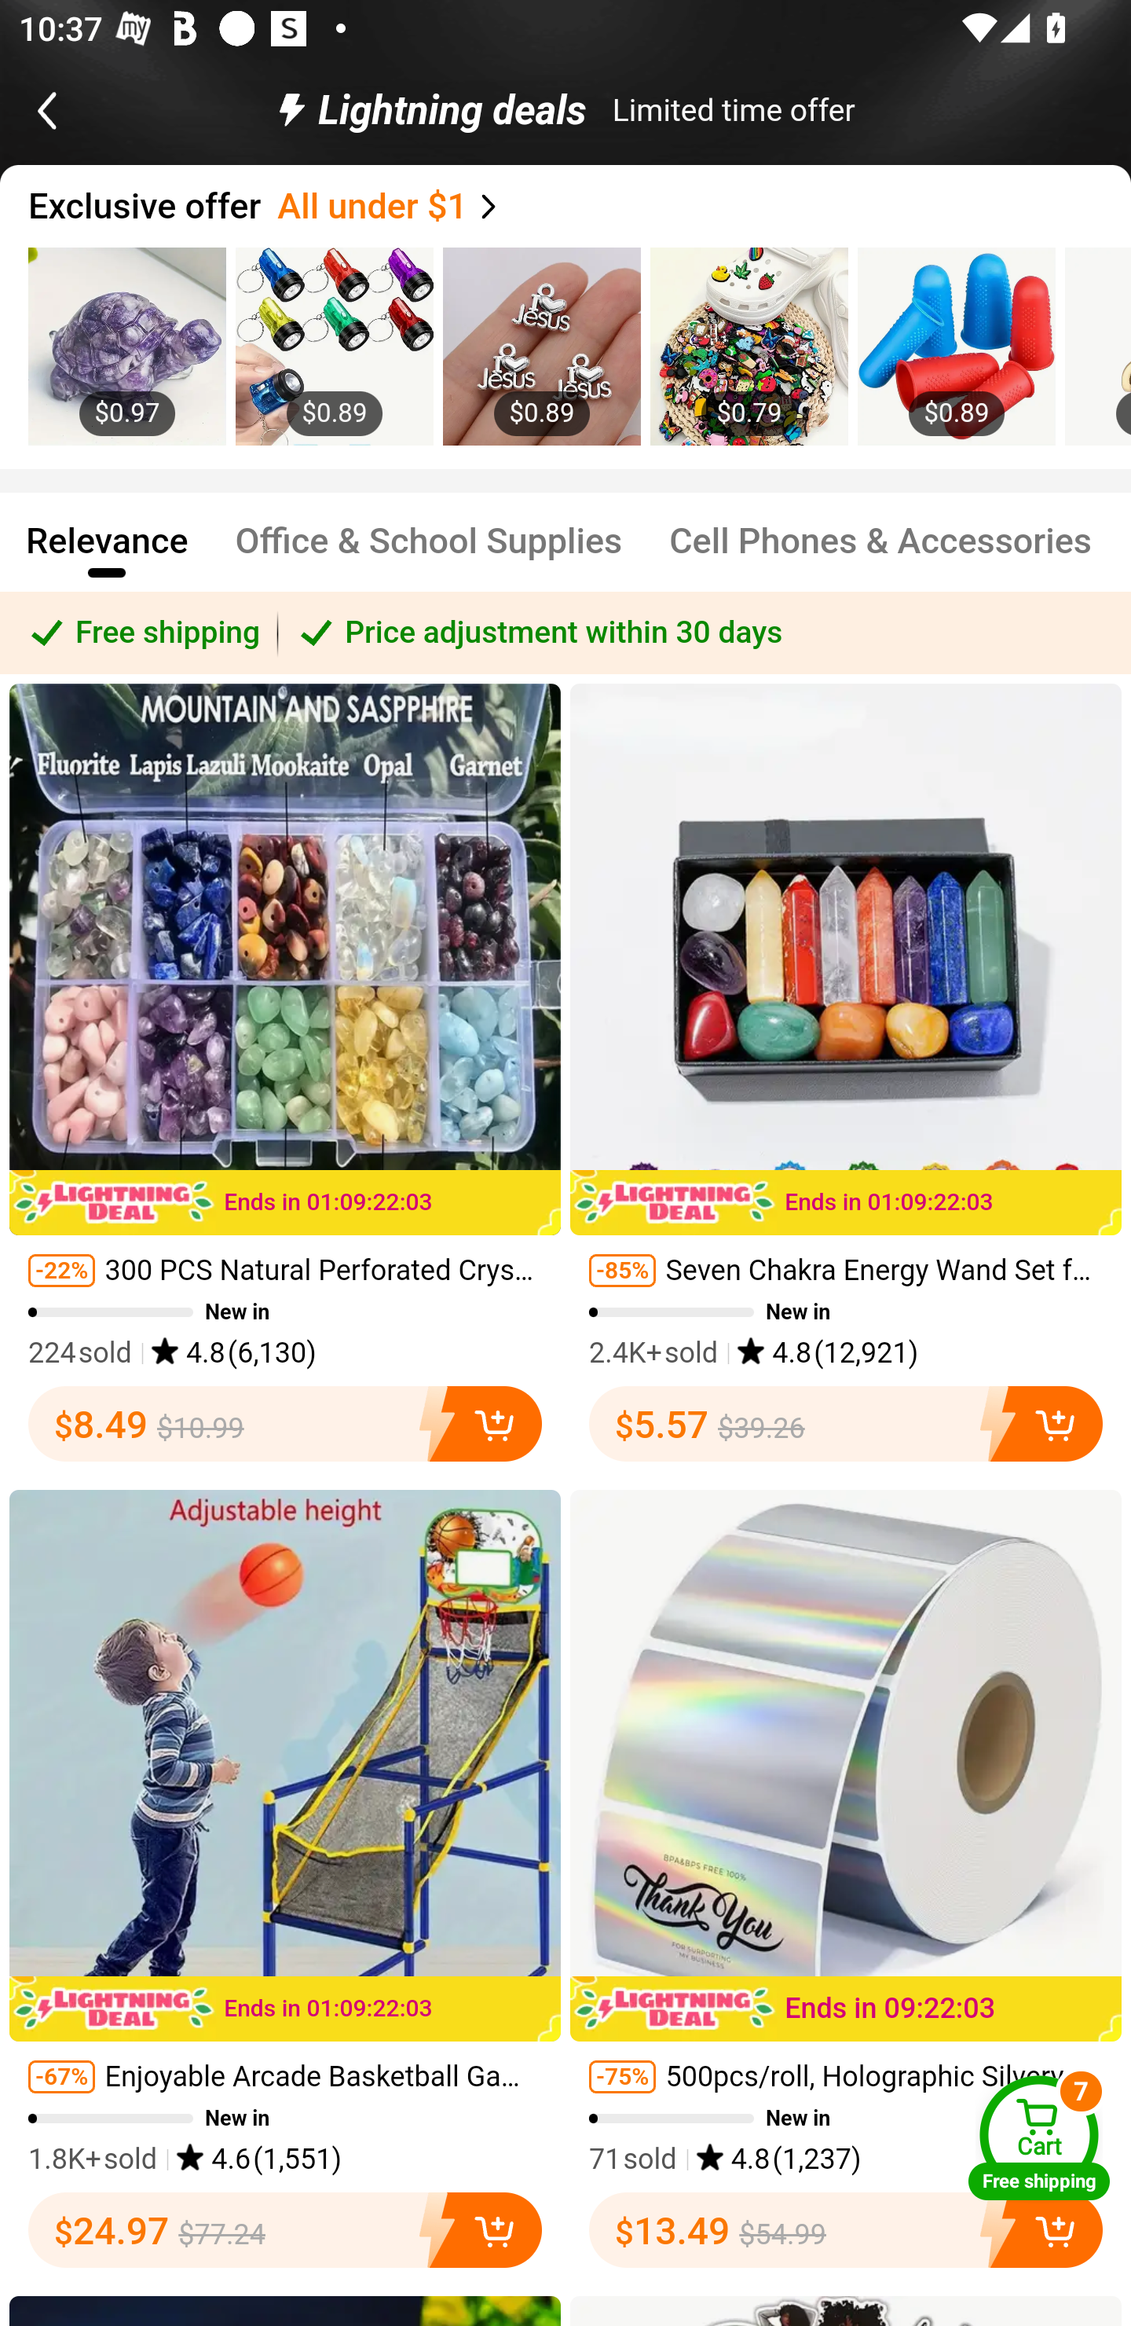 Image resolution: width=1131 pixels, height=2326 pixels. I want to click on Office & School Supplies, so click(428, 553).